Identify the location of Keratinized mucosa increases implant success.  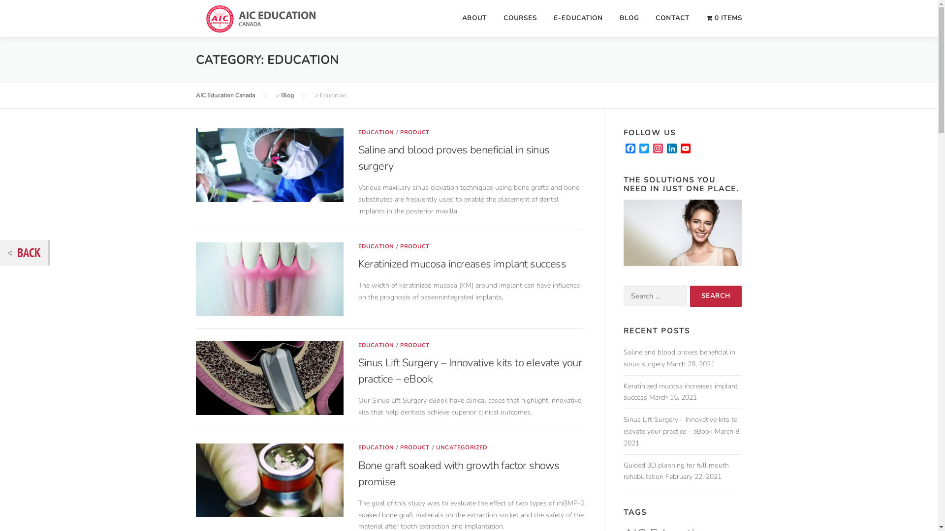
(680, 392).